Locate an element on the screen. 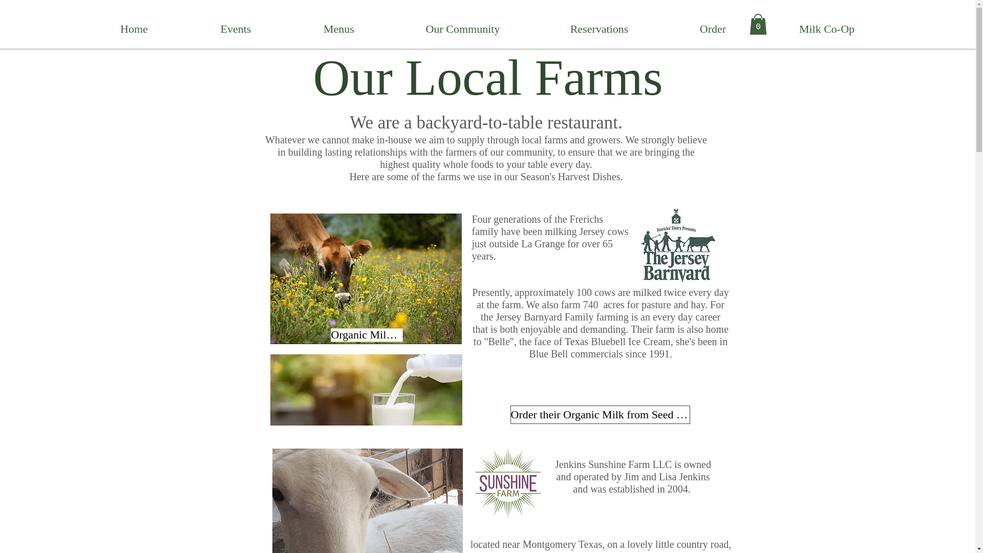  Order their Organic Milk from Seed Sowers here! is located at coordinates (600, 415).